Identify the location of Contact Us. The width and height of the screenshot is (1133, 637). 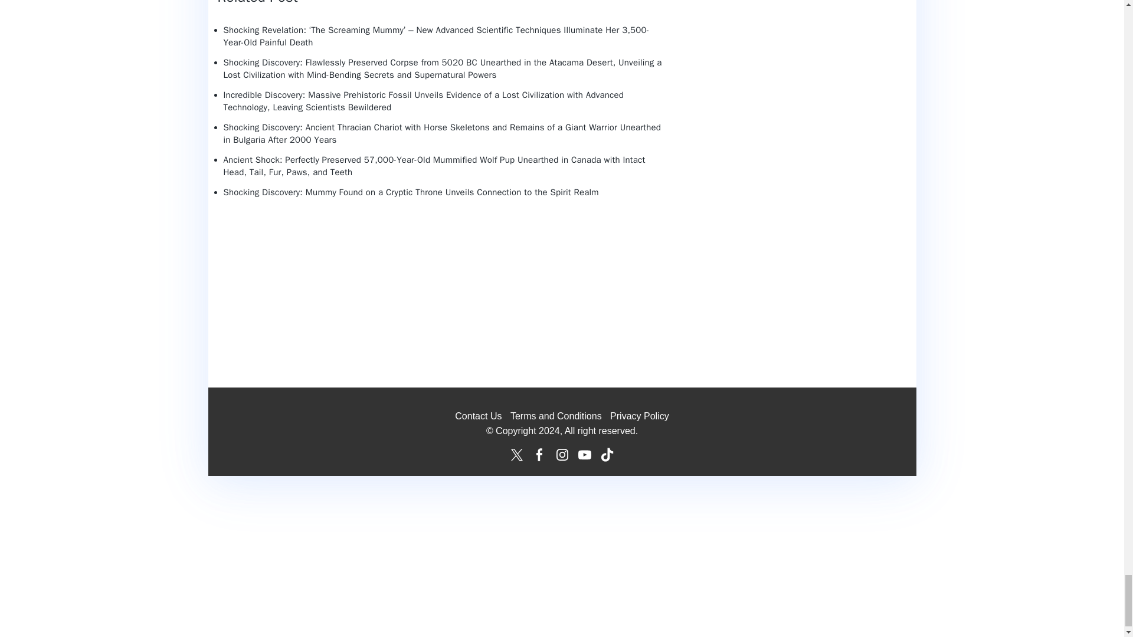
(478, 415).